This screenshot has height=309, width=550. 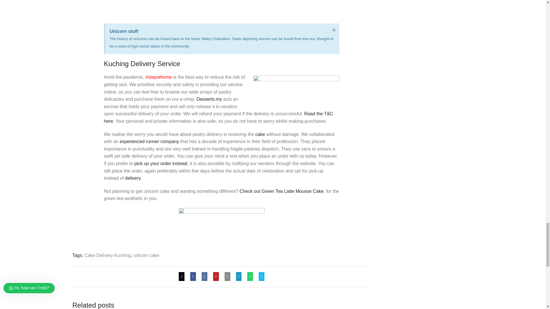 What do you see at coordinates (216, 276) in the screenshot?
I see `Pinterest` at bounding box center [216, 276].